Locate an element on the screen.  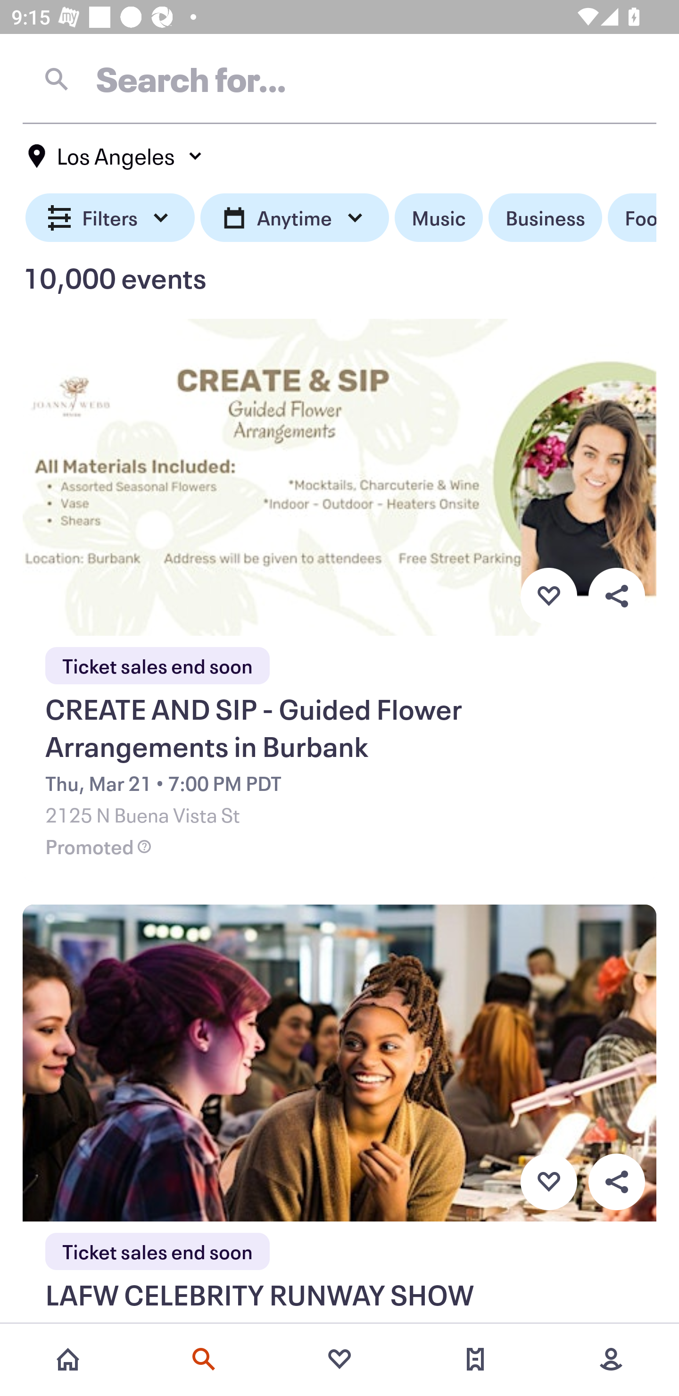
Favorite button is located at coordinates (548, 1182).